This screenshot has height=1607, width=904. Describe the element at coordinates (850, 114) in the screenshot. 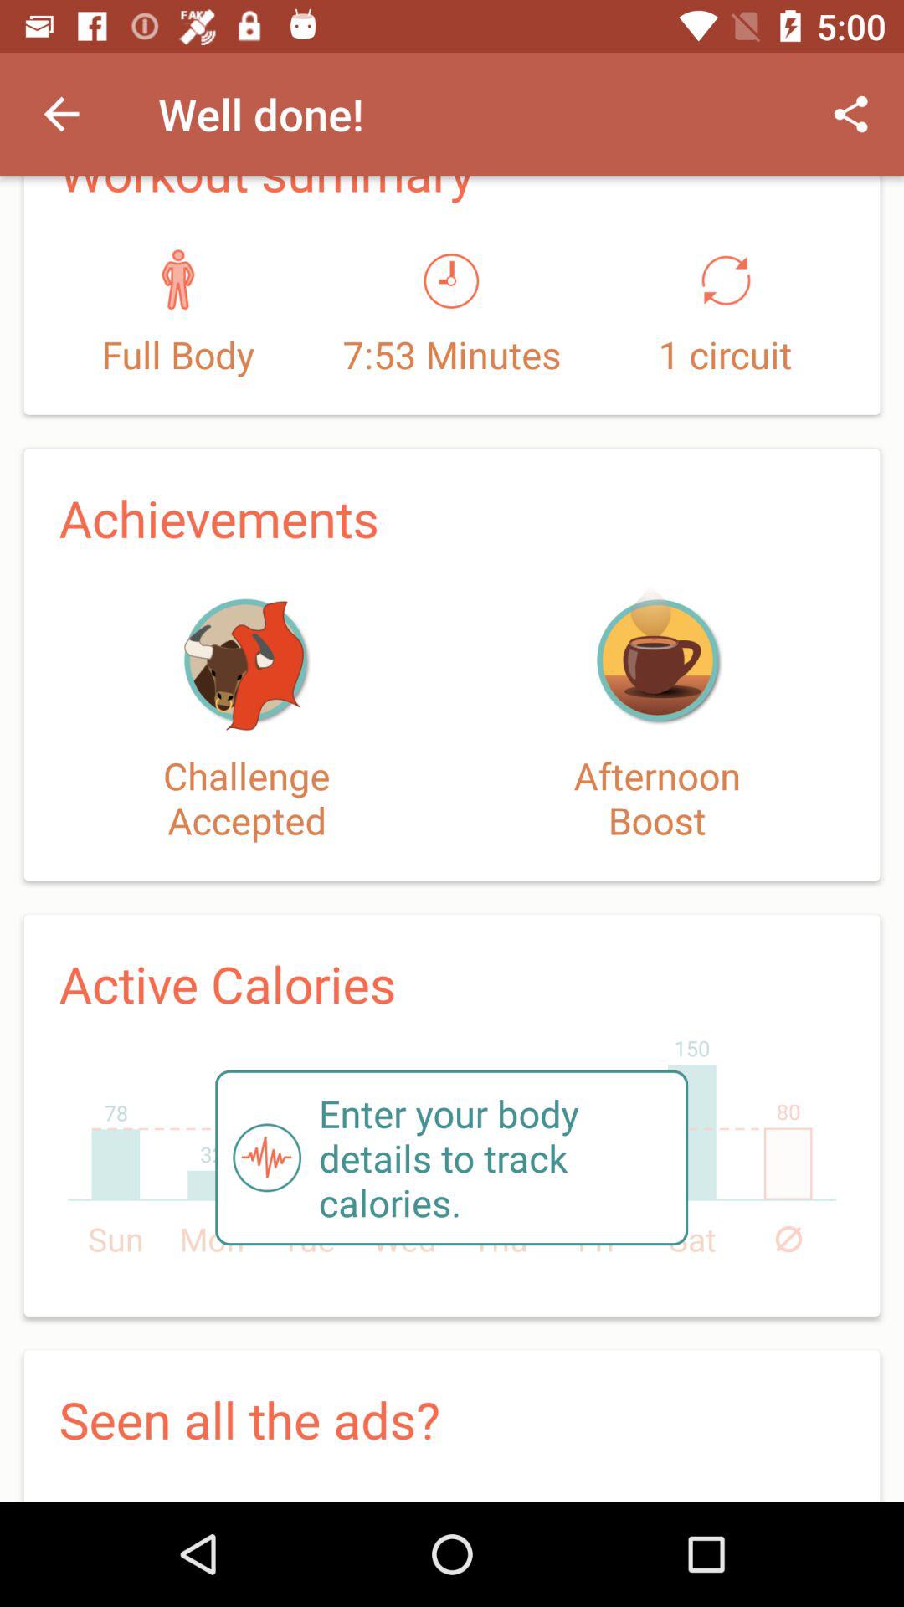

I see `turn on item next to the workout summary item` at that location.